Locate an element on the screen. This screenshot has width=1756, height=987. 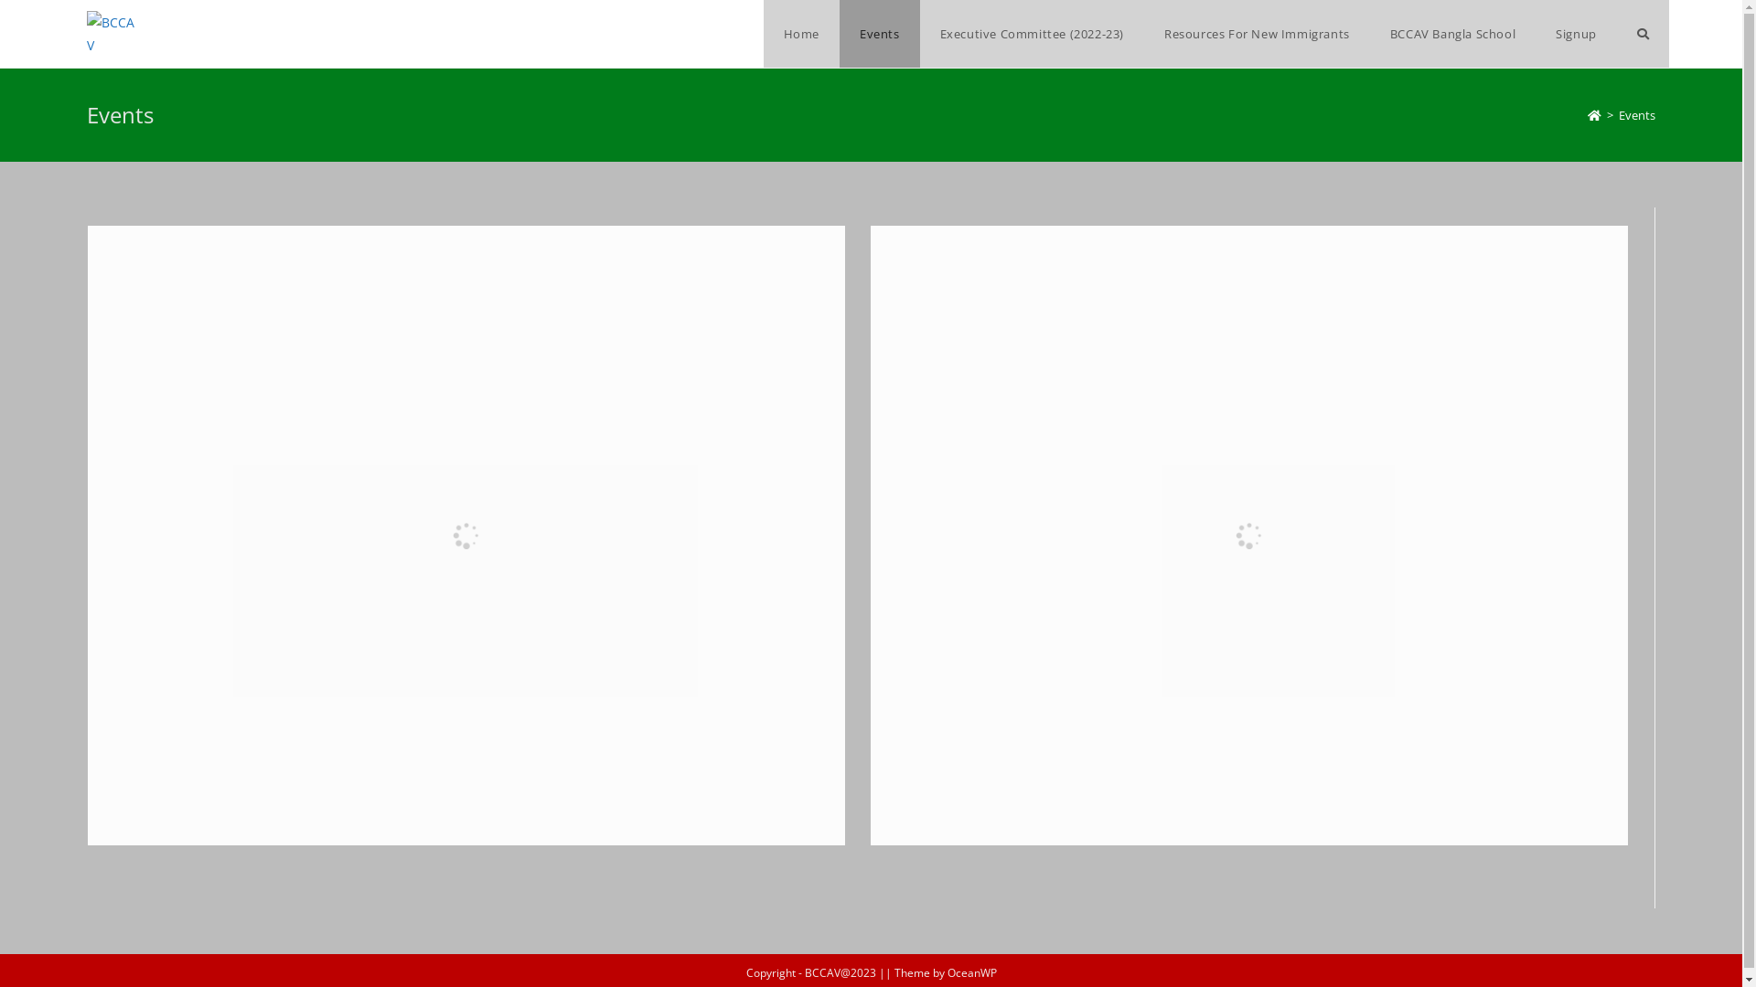
Home is located at coordinates (801, 34).